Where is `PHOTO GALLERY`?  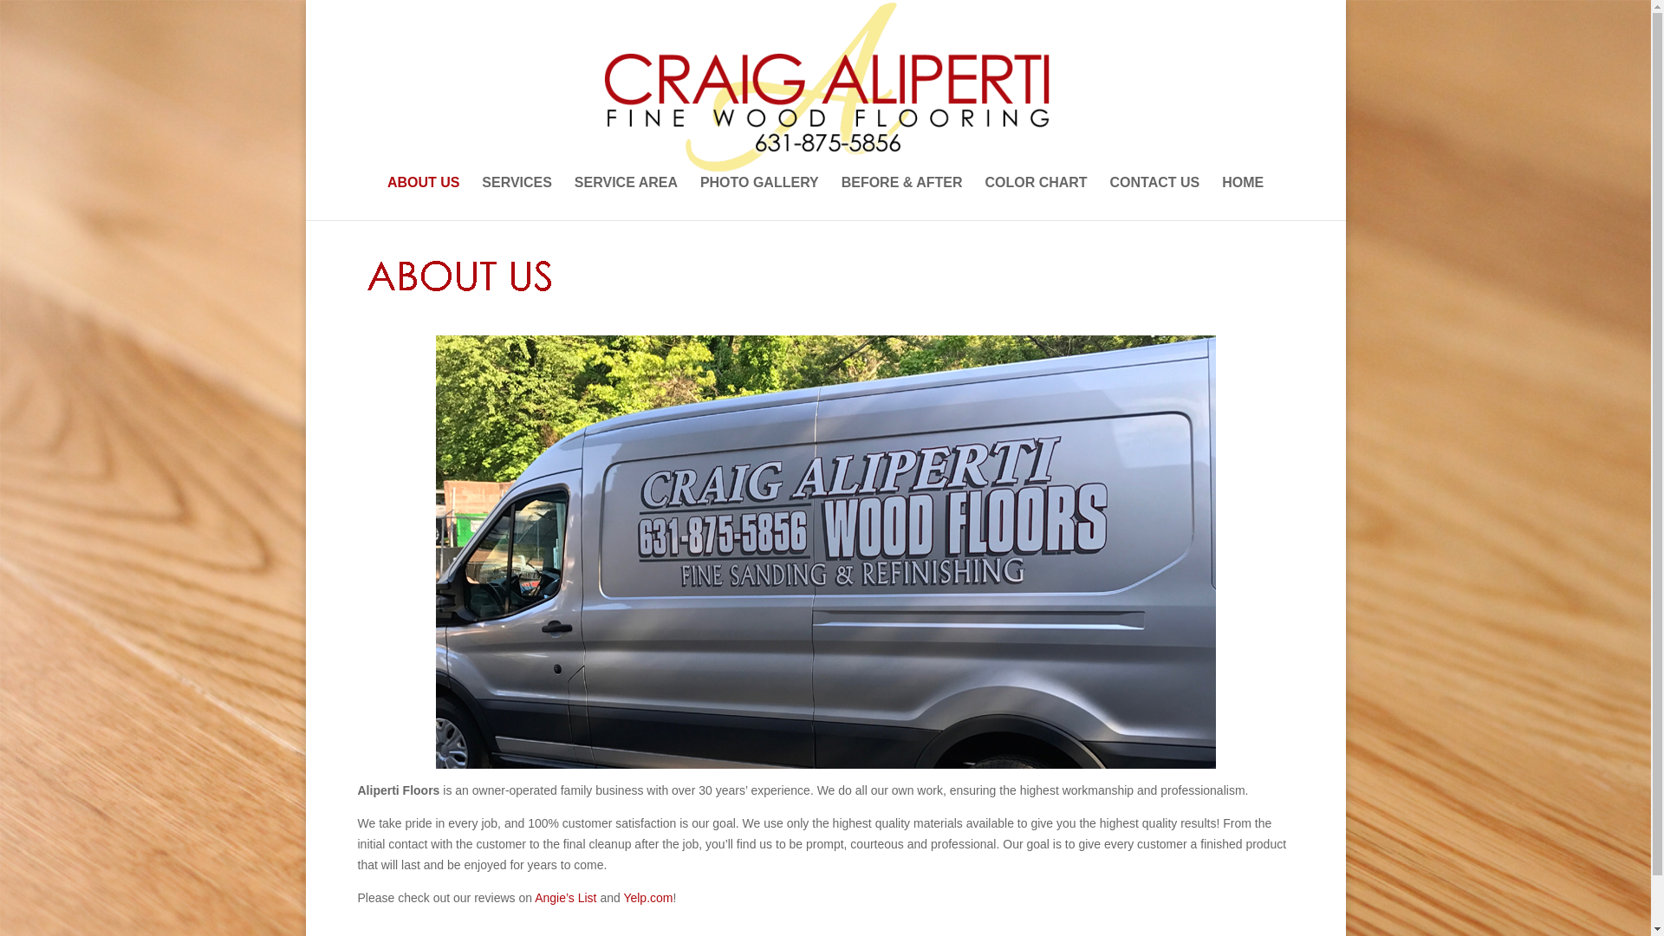 PHOTO GALLERY is located at coordinates (759, 198).